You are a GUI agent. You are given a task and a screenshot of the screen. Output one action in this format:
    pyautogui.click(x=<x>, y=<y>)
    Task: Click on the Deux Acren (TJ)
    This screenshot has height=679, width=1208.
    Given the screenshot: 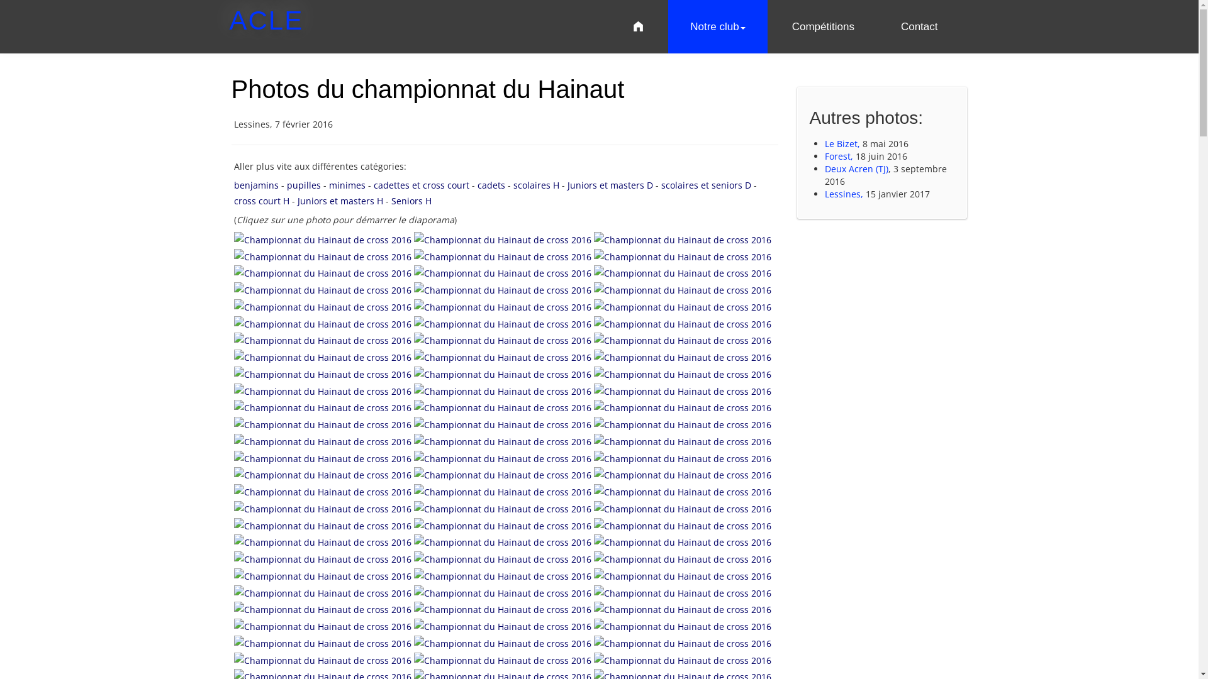 What is the action you would take?
    pyautogui.click(x=857, y=168)
    